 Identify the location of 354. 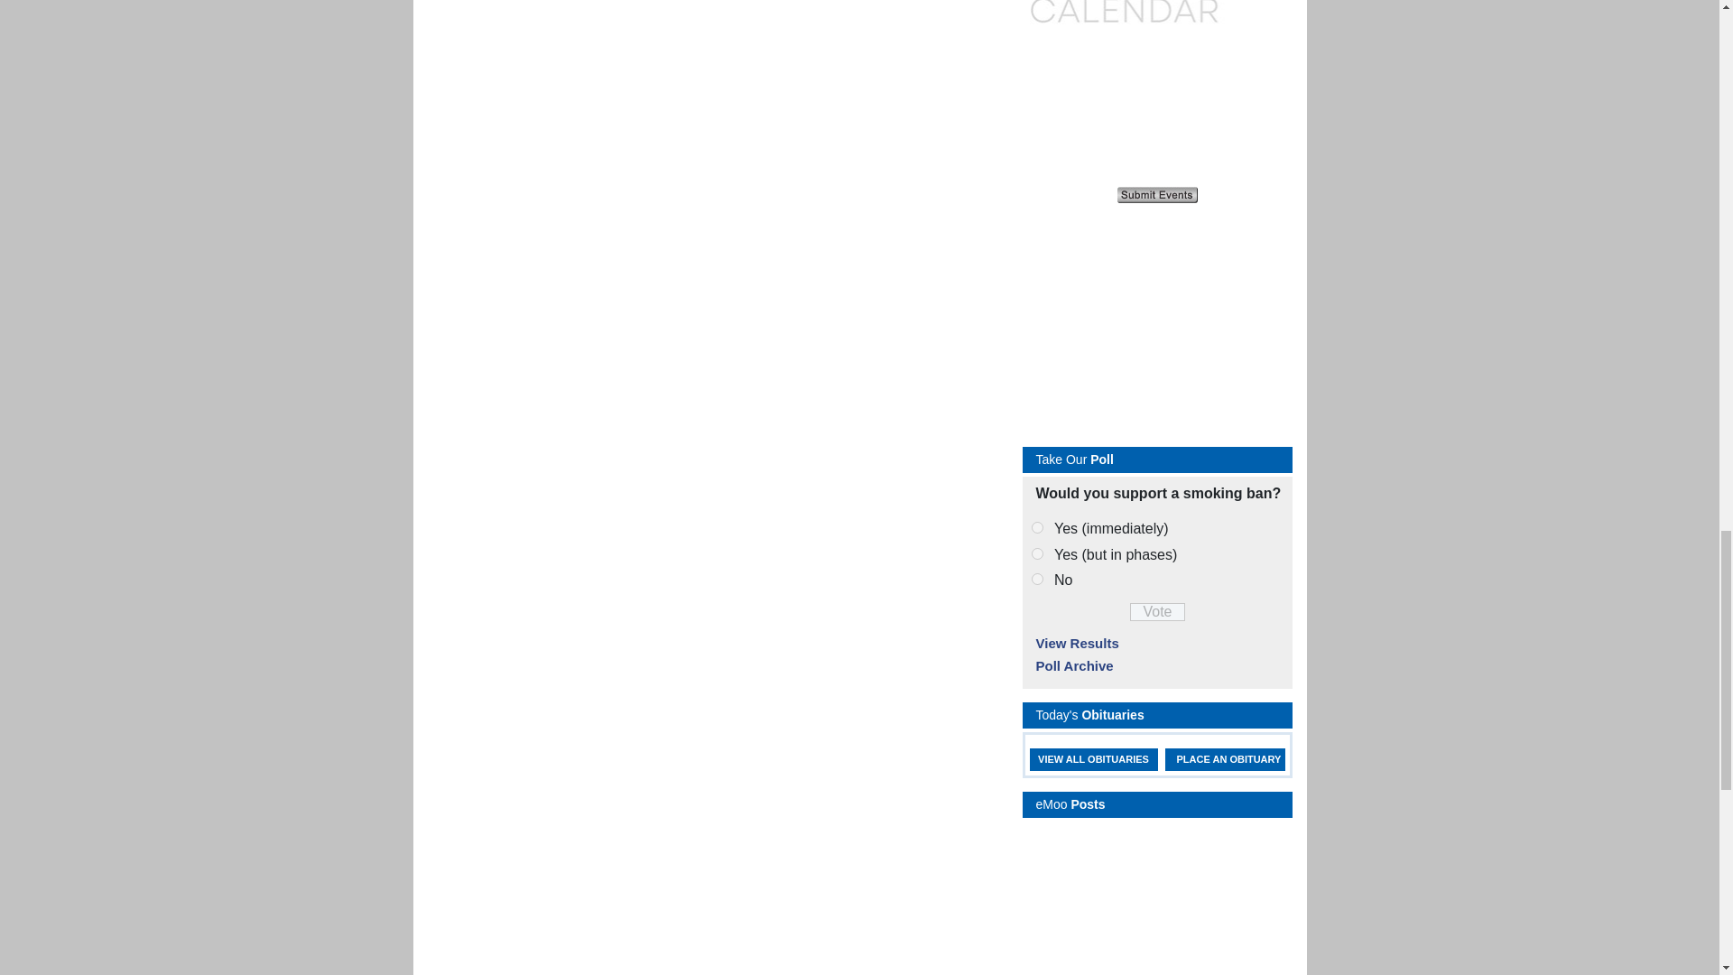
(1036, 527).